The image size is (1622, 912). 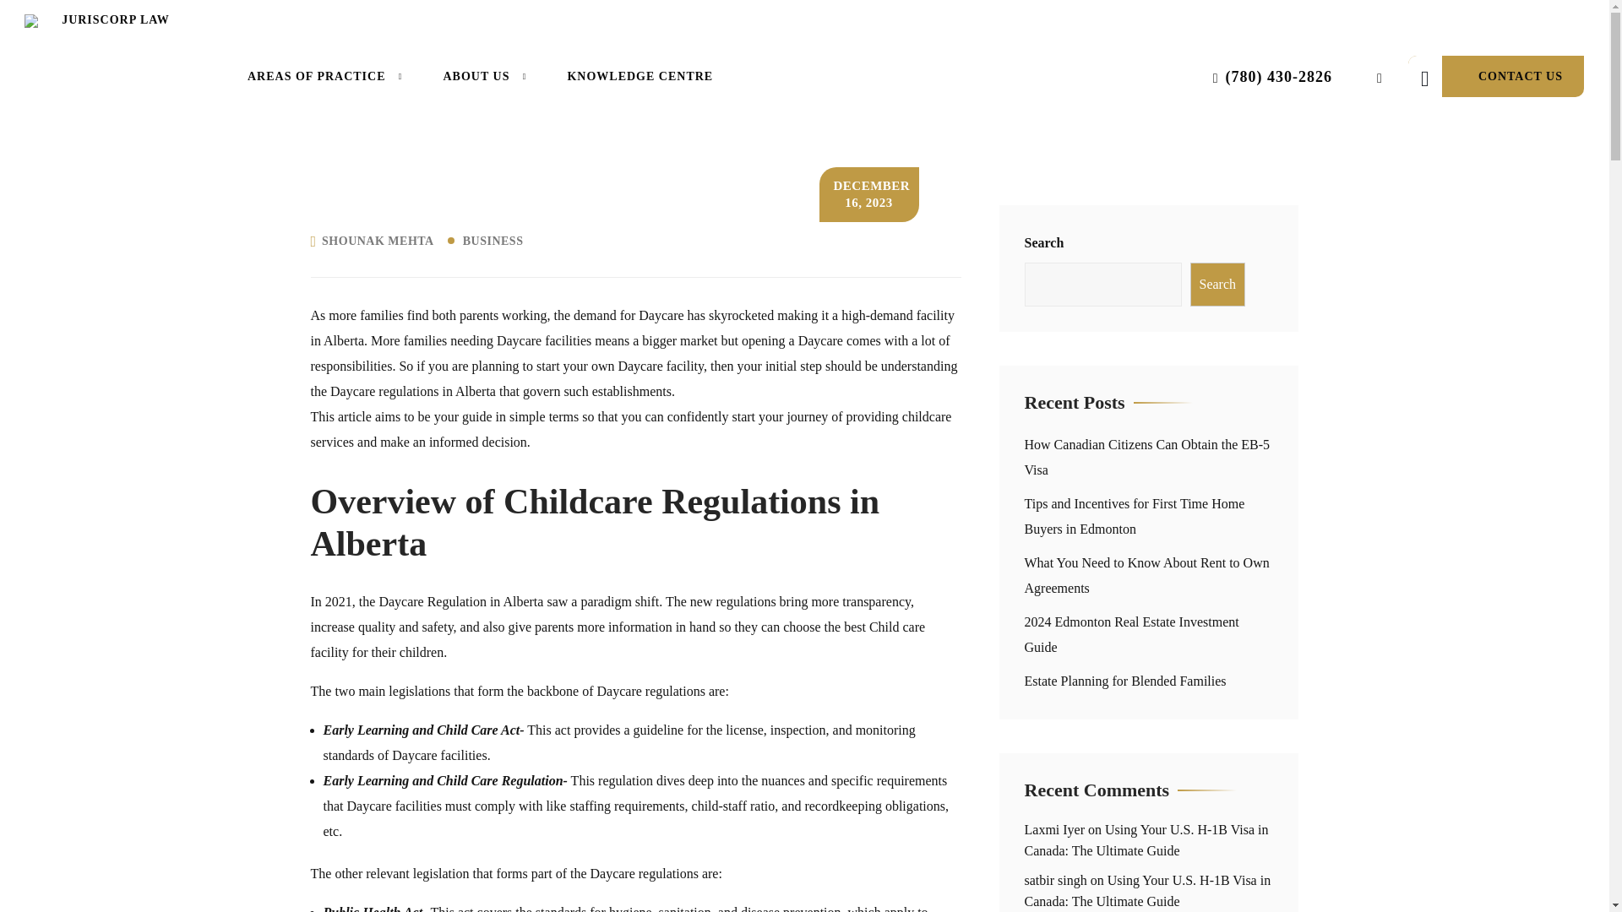 What do you see at coordinates (1146, 457) in the screenshot?
I see `How Canadian Citizens Can Obtain the EB-5 Visa` at bounding box center [1146, 457].